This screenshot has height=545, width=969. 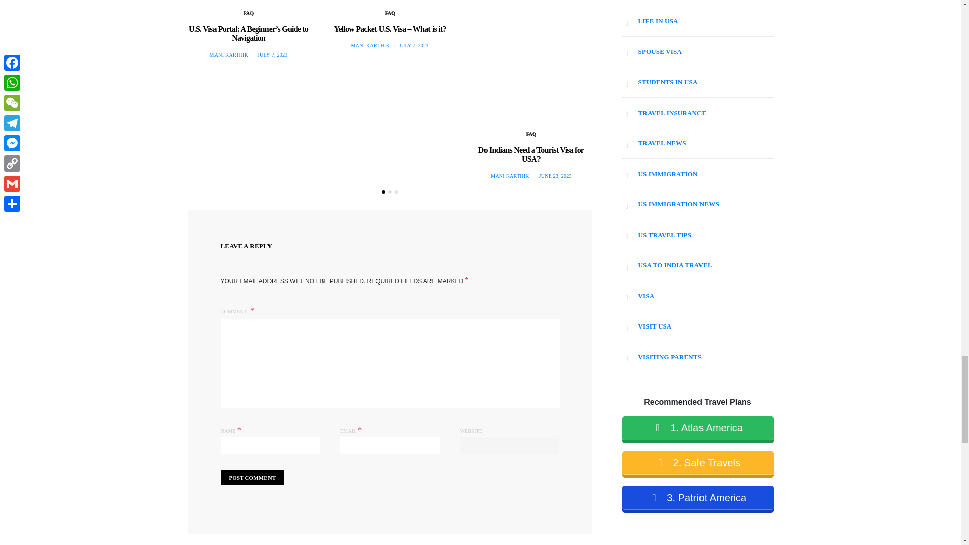 I want to click on View all posts by Mani Karthik, so click(x=370, y=45).